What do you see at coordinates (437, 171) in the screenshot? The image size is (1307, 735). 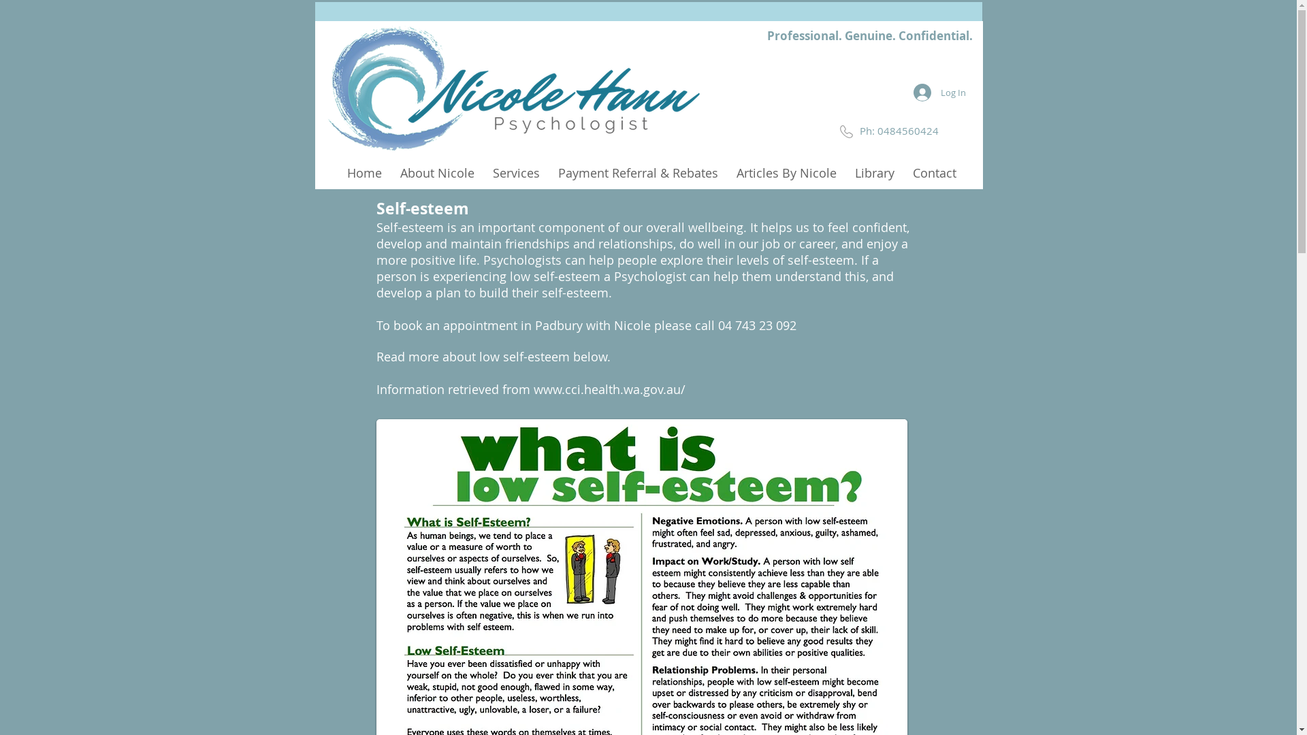 I see `About Nicole` at bounding box center [437, 171].